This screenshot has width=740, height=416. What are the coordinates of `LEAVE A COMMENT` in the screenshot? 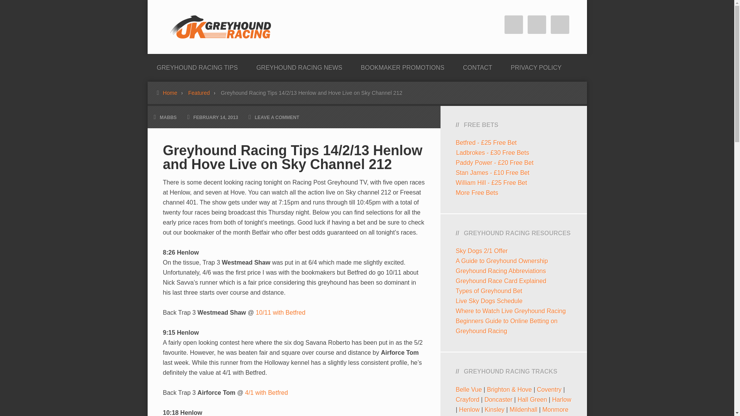 It's located at (277, 117).